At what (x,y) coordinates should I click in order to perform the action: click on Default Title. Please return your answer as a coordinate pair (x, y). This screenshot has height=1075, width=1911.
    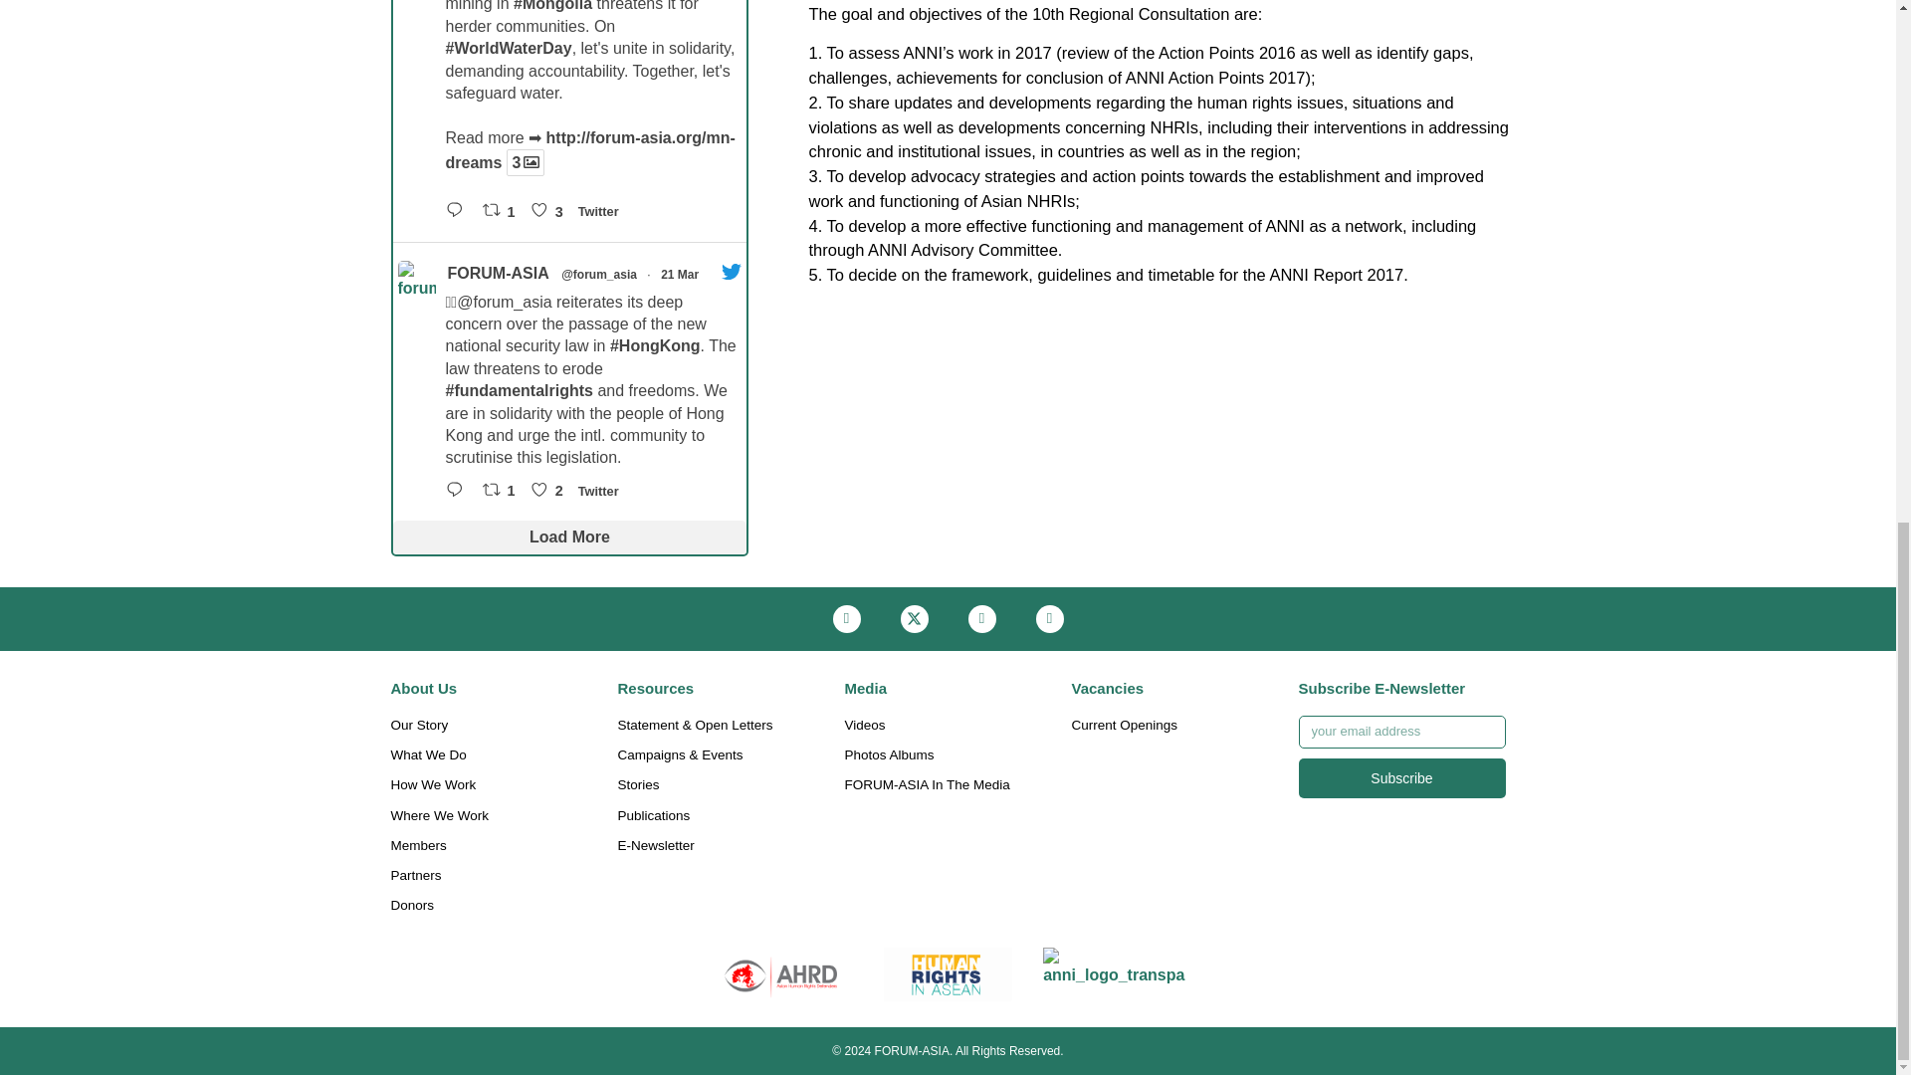
    Looking at the image, I should click on (781, 973).